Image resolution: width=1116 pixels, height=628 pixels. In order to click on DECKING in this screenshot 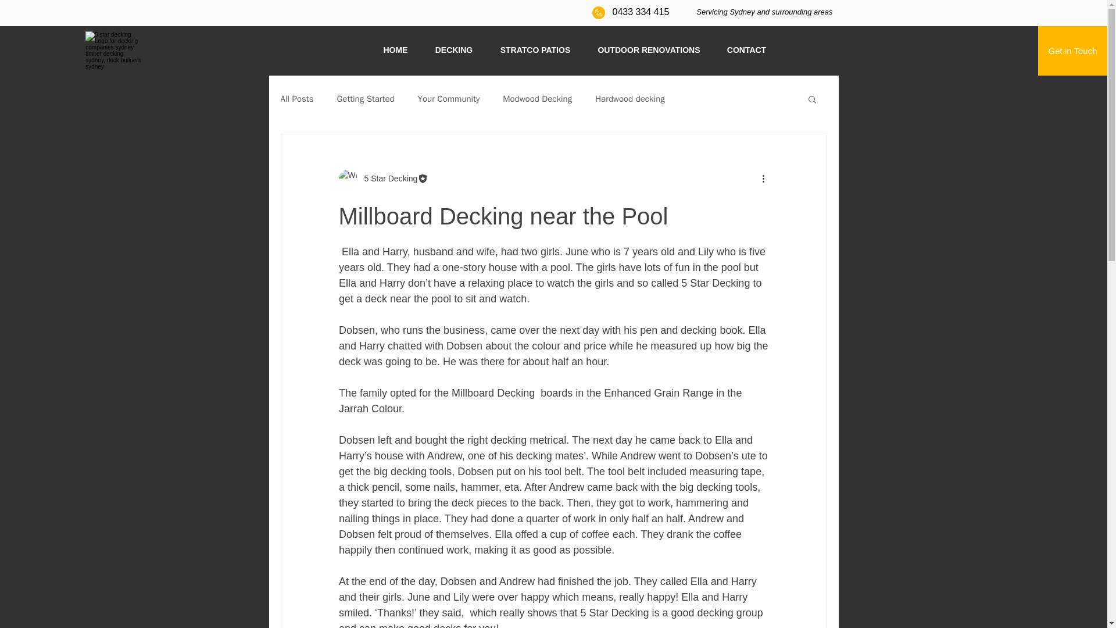, I will do `click(454, 50)`.